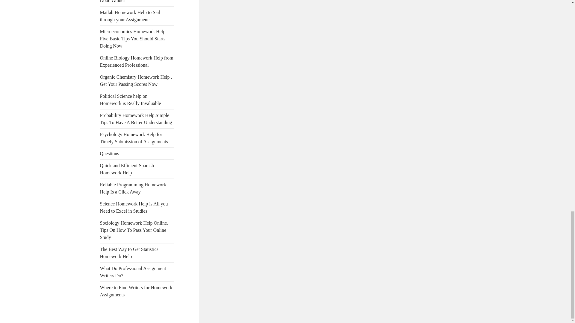  Describe the element at coordinates (137, 61) in the screenshot. I see `Online Biology Homework Help from Experienced Professional` at that location.